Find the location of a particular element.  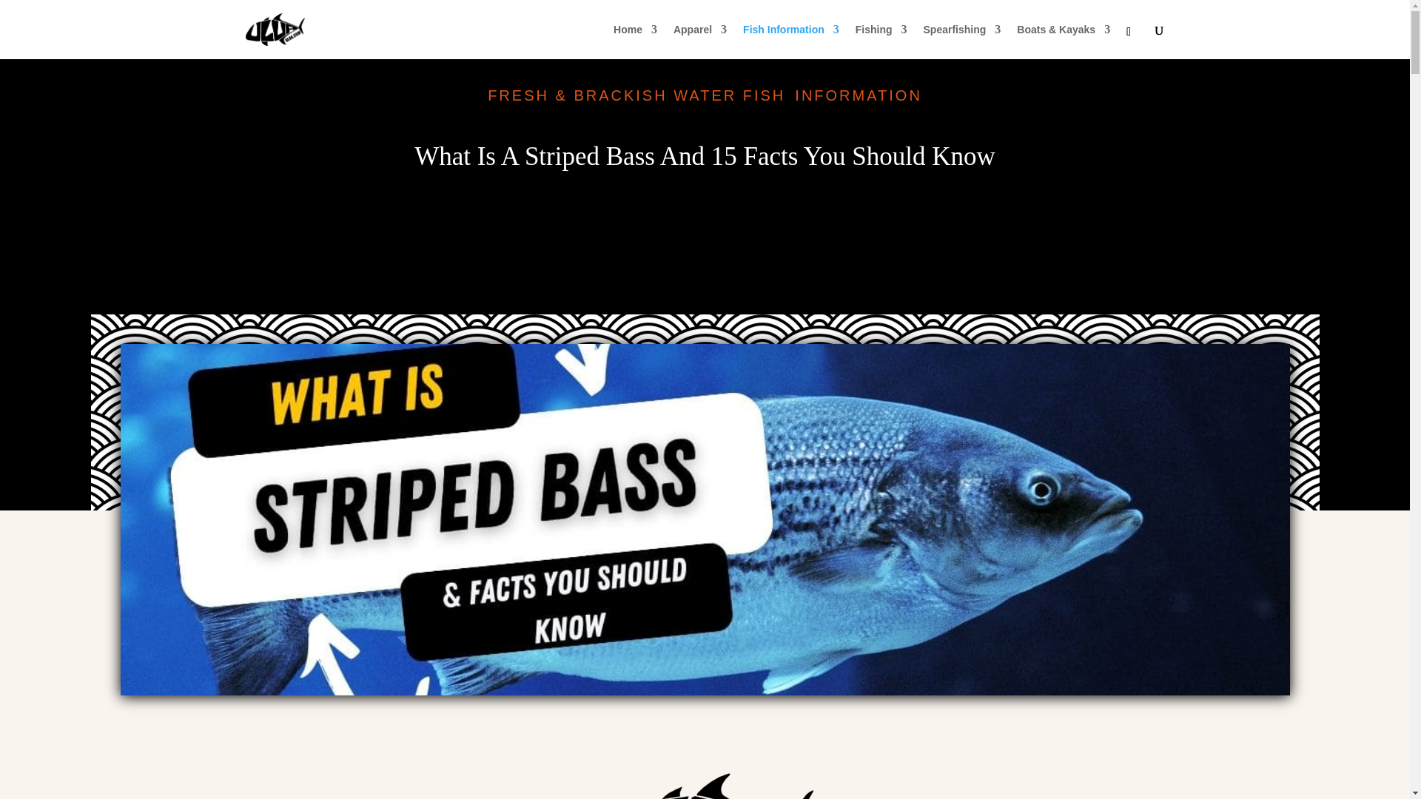

cropped-ulua-512x512-1-1.png is located at coordinates (705, 760).